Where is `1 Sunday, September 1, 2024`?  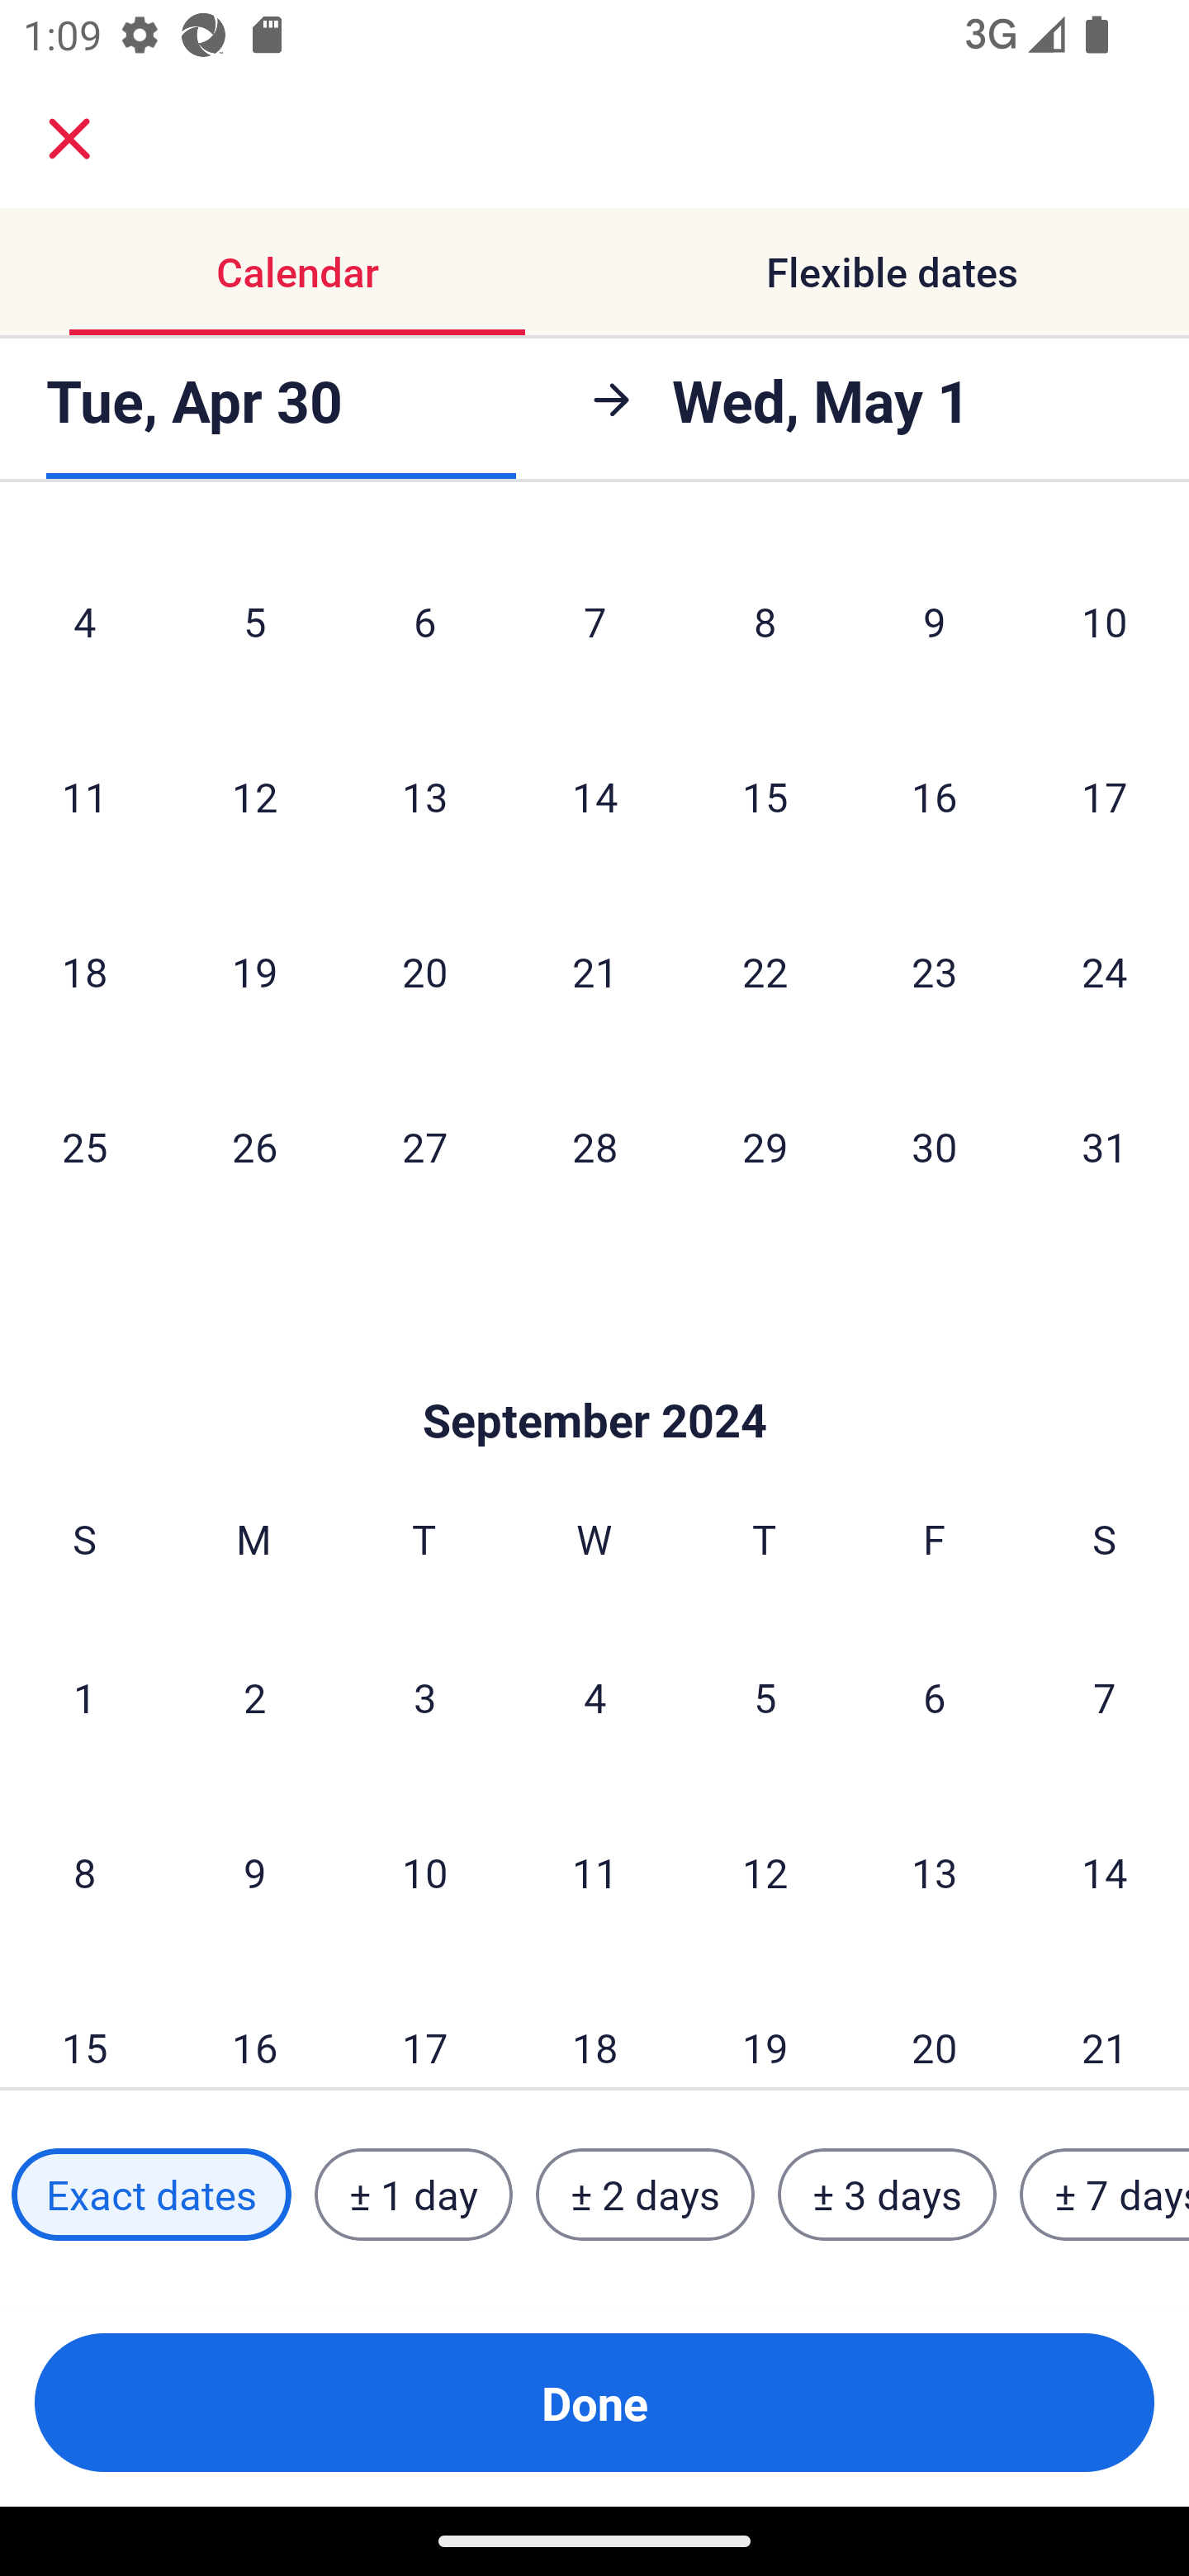
1 Sunday, September 1, 2024 is located at coordinates (84, 1698).